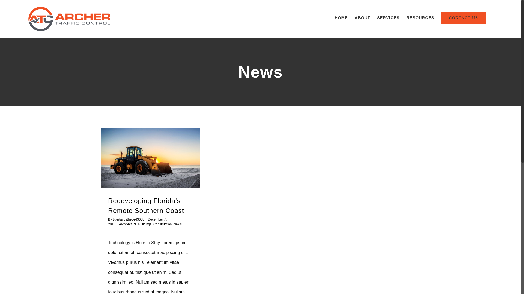  Describe the element at coordinates (362, 18) in the screenshot. I see `ABOUT` at that location.